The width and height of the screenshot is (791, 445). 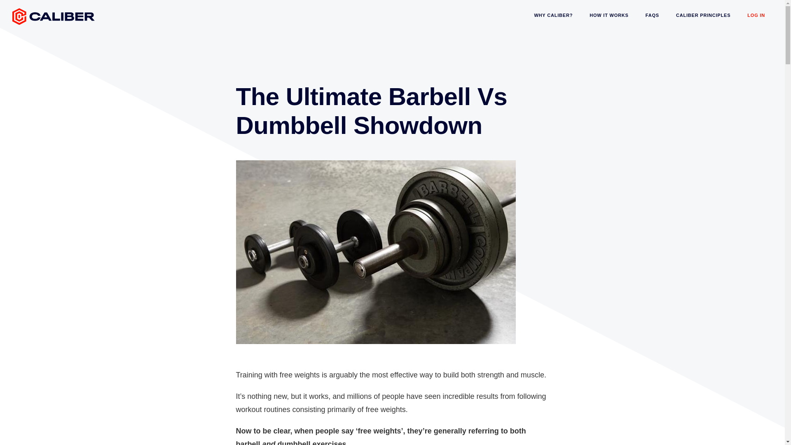 What do you see at coordinates (756, 15) in the screenshot?
I see `LOG IN` at bounding box center [756, 15].